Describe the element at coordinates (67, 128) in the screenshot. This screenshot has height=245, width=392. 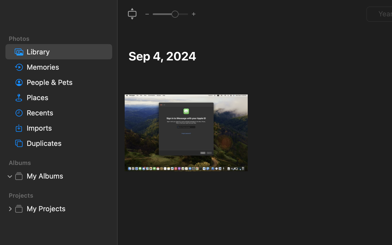
I see `Imports` at that location.